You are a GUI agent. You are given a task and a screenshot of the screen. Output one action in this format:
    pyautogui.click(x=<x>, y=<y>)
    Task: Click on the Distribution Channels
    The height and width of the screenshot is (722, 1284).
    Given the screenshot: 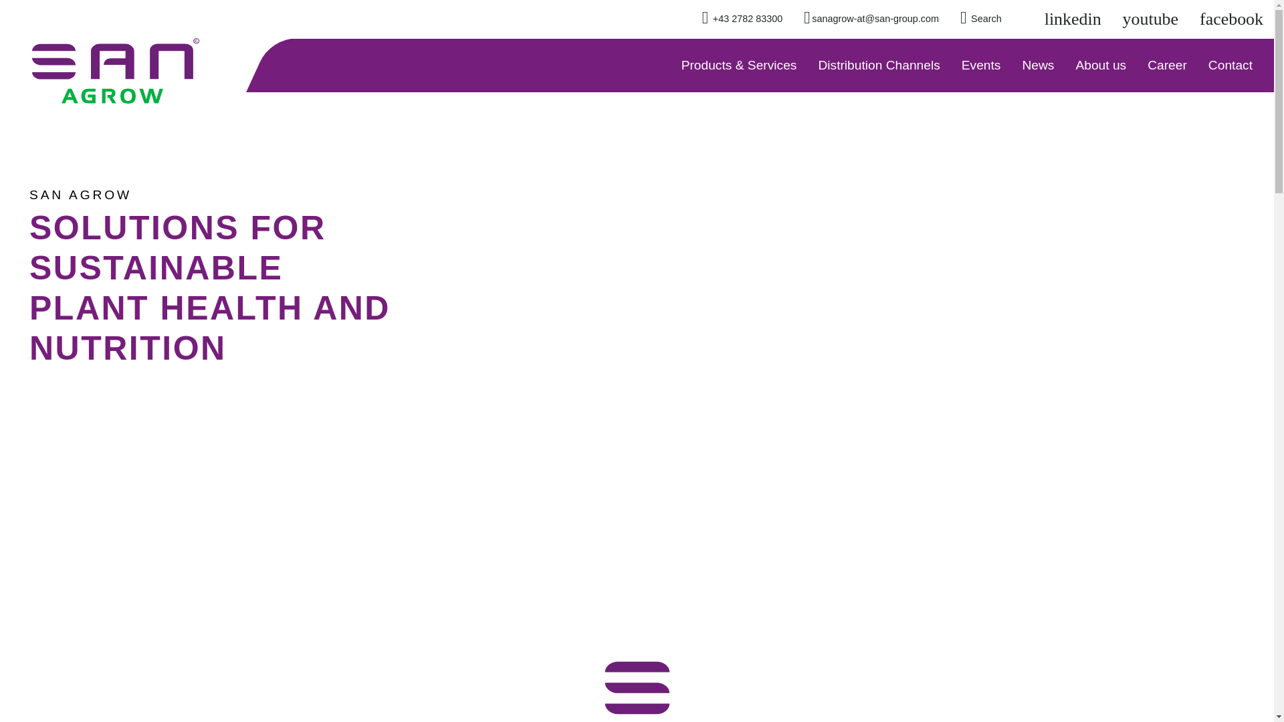 What is the action you would take?
    pyautogui.click(x=879, y=66)
    